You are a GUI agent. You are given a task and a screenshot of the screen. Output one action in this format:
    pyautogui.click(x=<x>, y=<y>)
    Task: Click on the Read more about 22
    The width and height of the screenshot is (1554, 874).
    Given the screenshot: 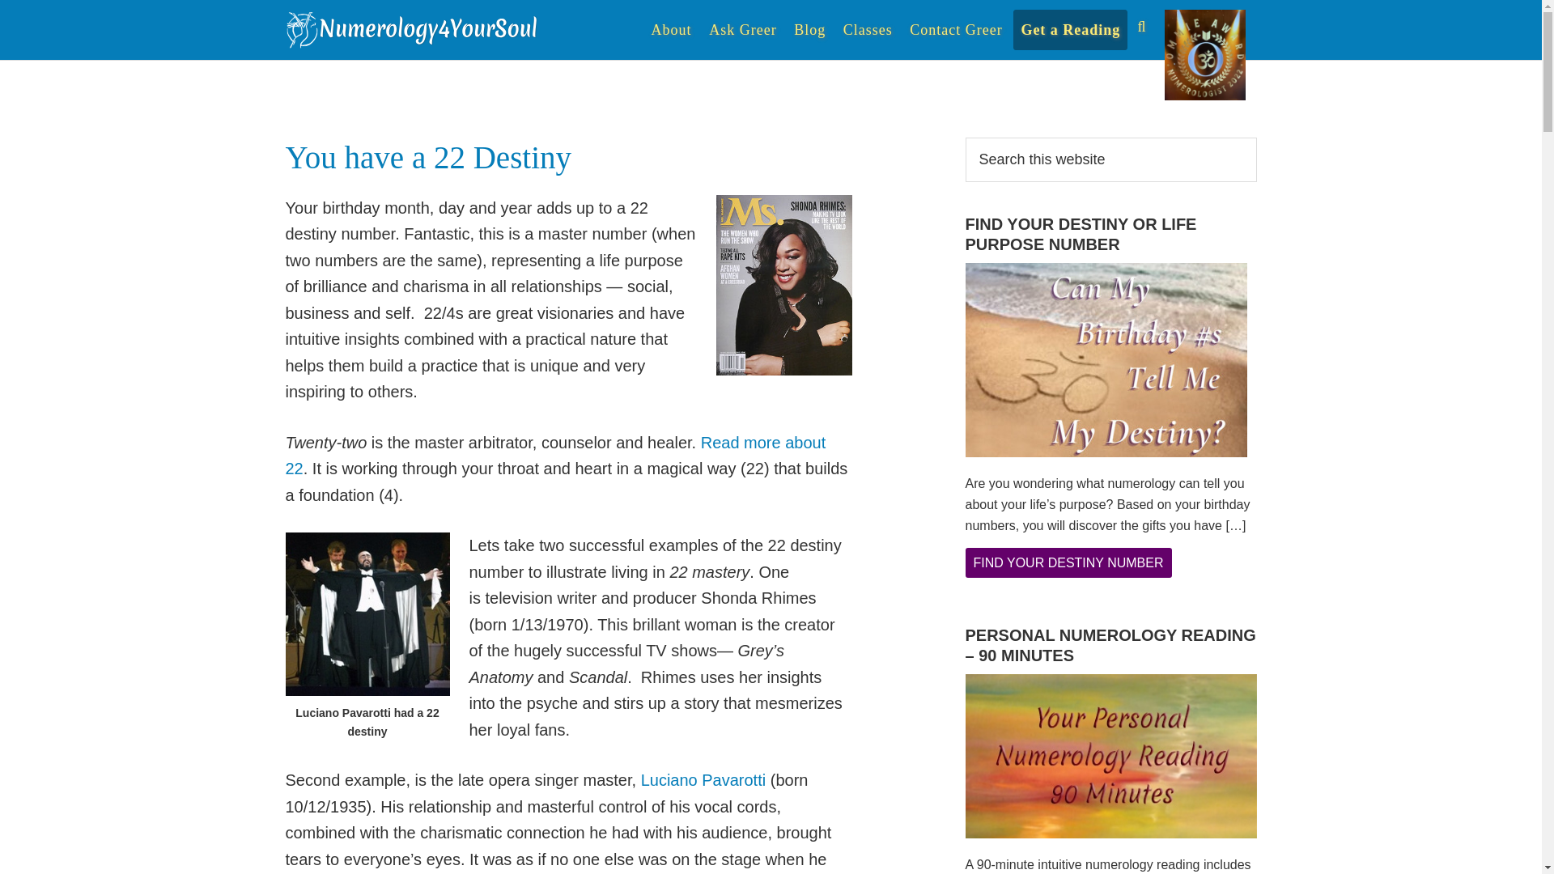 What is the action you would take?
    pyautogui.click(x=554, y=455)
    